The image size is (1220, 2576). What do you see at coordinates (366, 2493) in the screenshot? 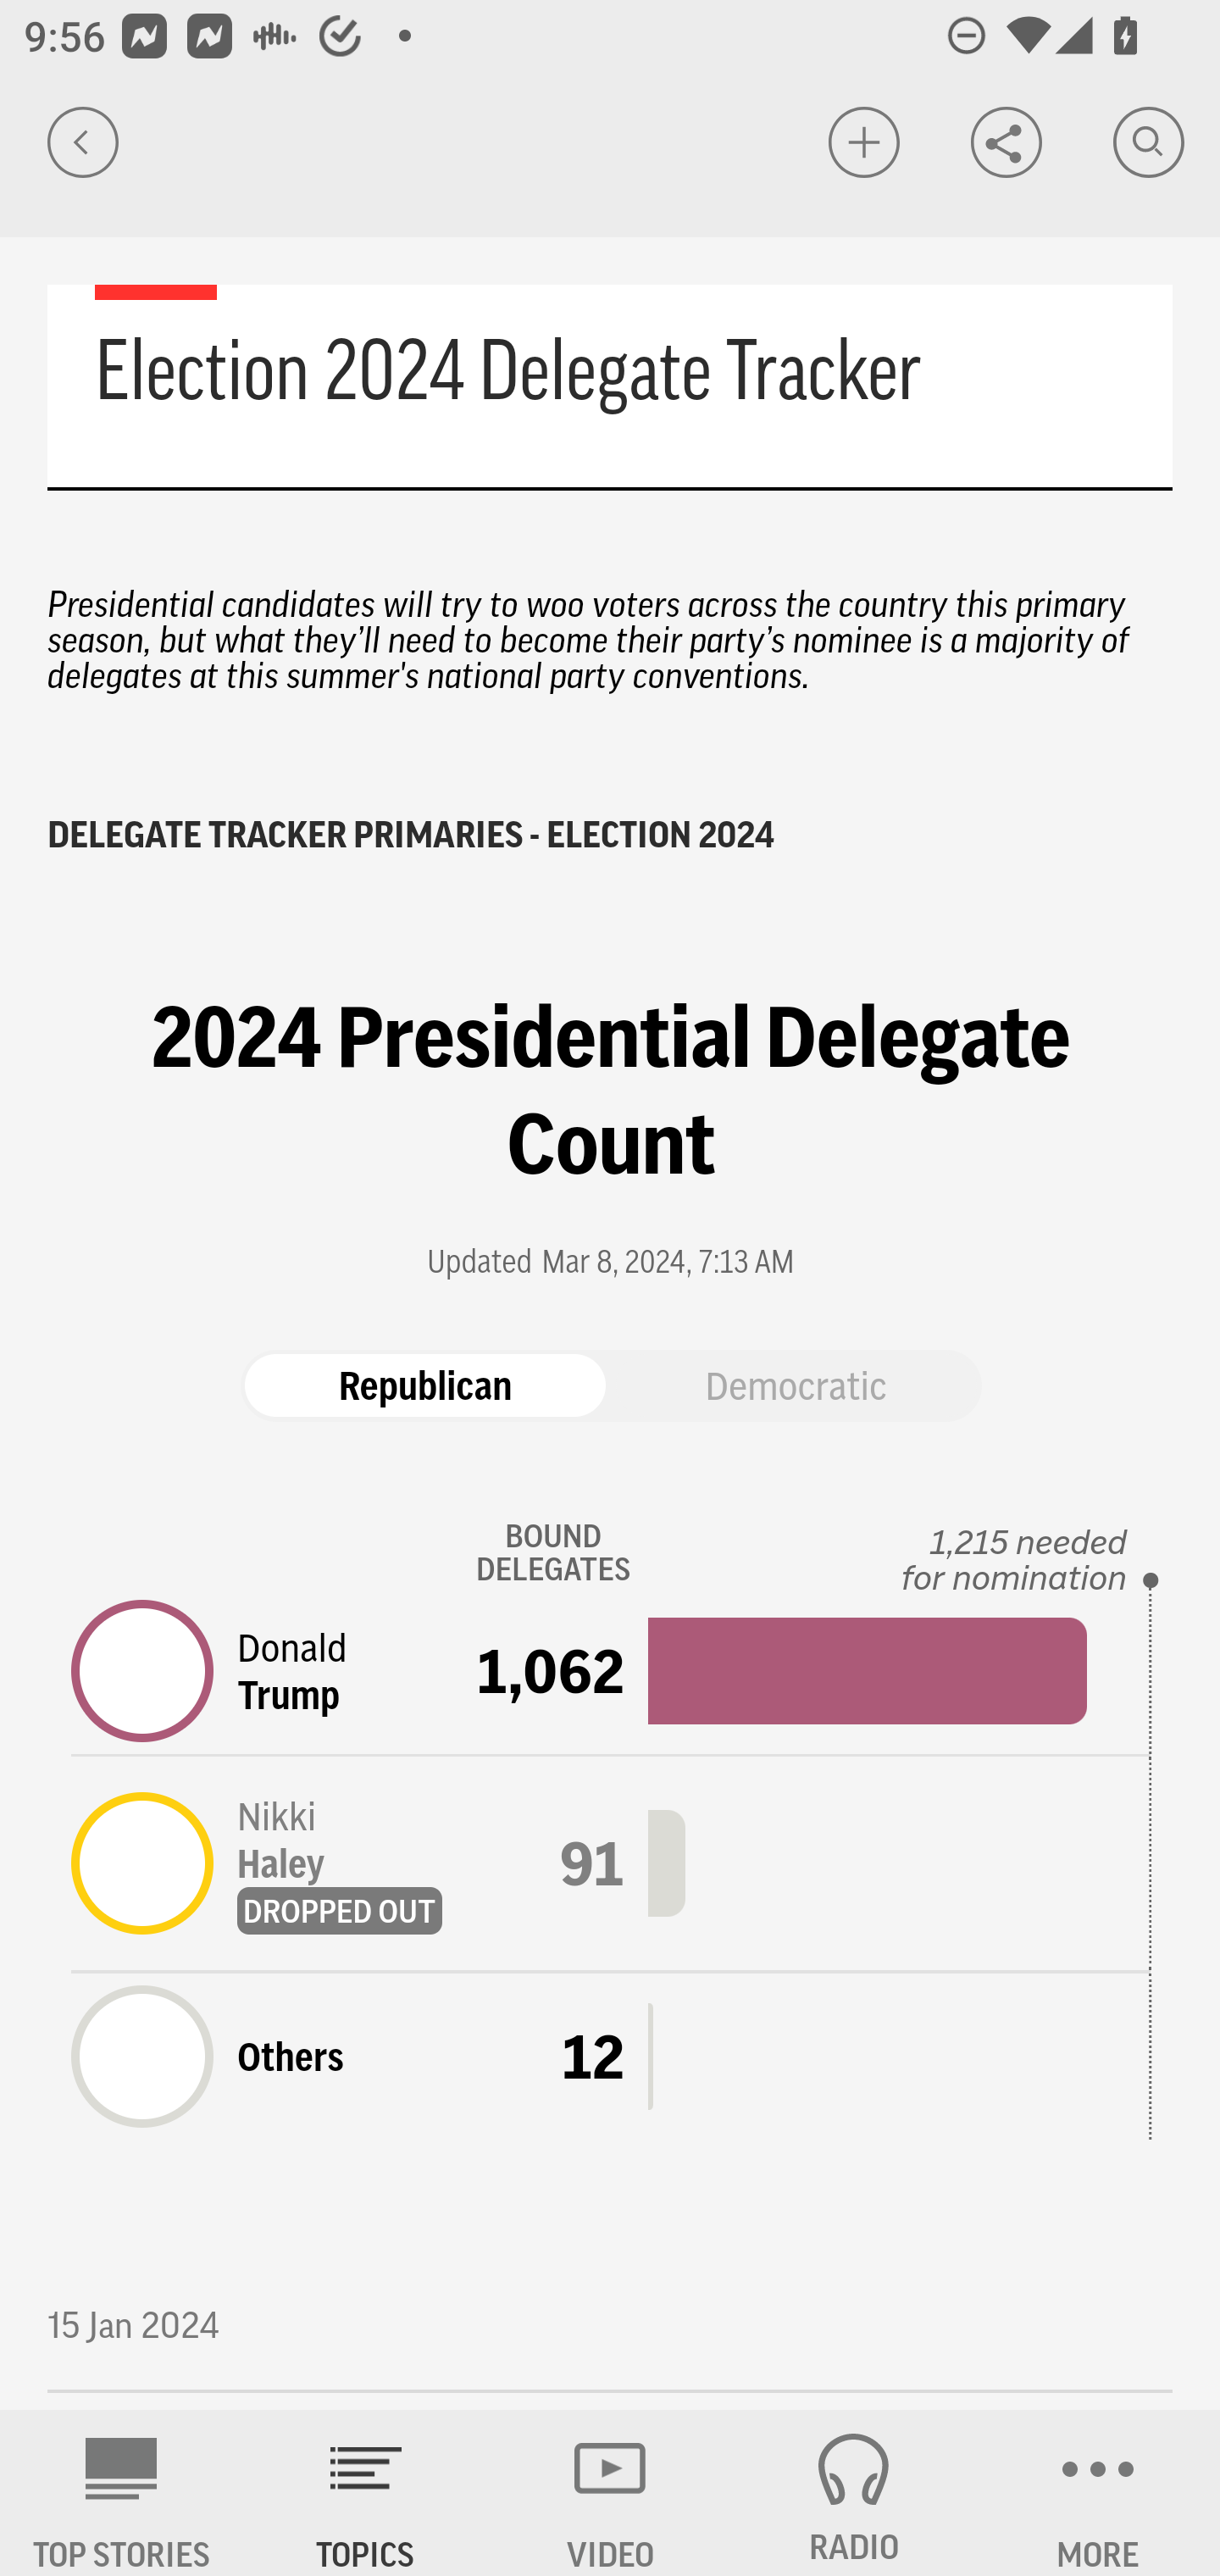
I see `TOPICS` at bounding box center [366, 2493].